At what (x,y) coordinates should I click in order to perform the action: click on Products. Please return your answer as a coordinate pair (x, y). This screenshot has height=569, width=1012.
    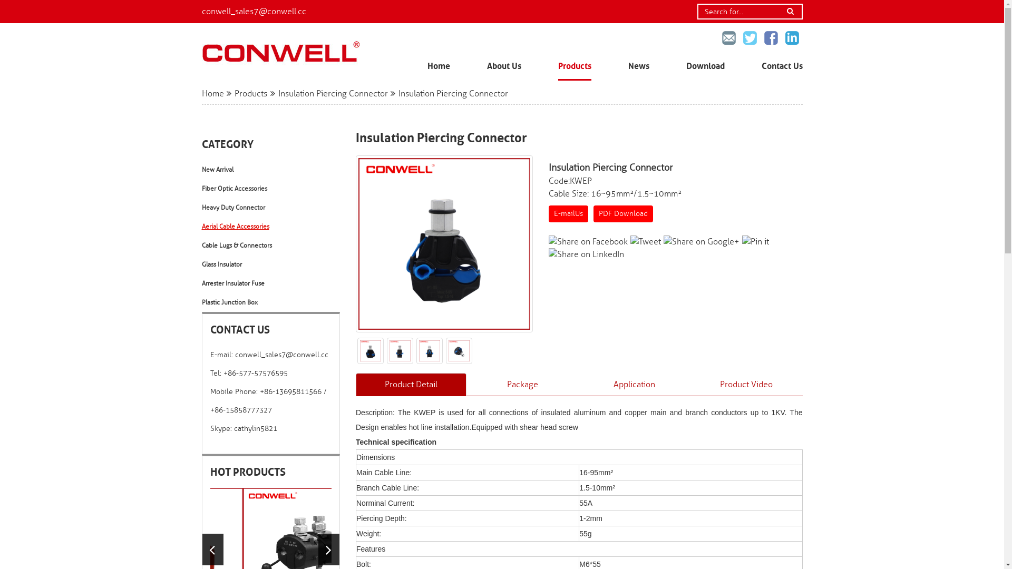
    Looking at the image, I should click on (575, 66).